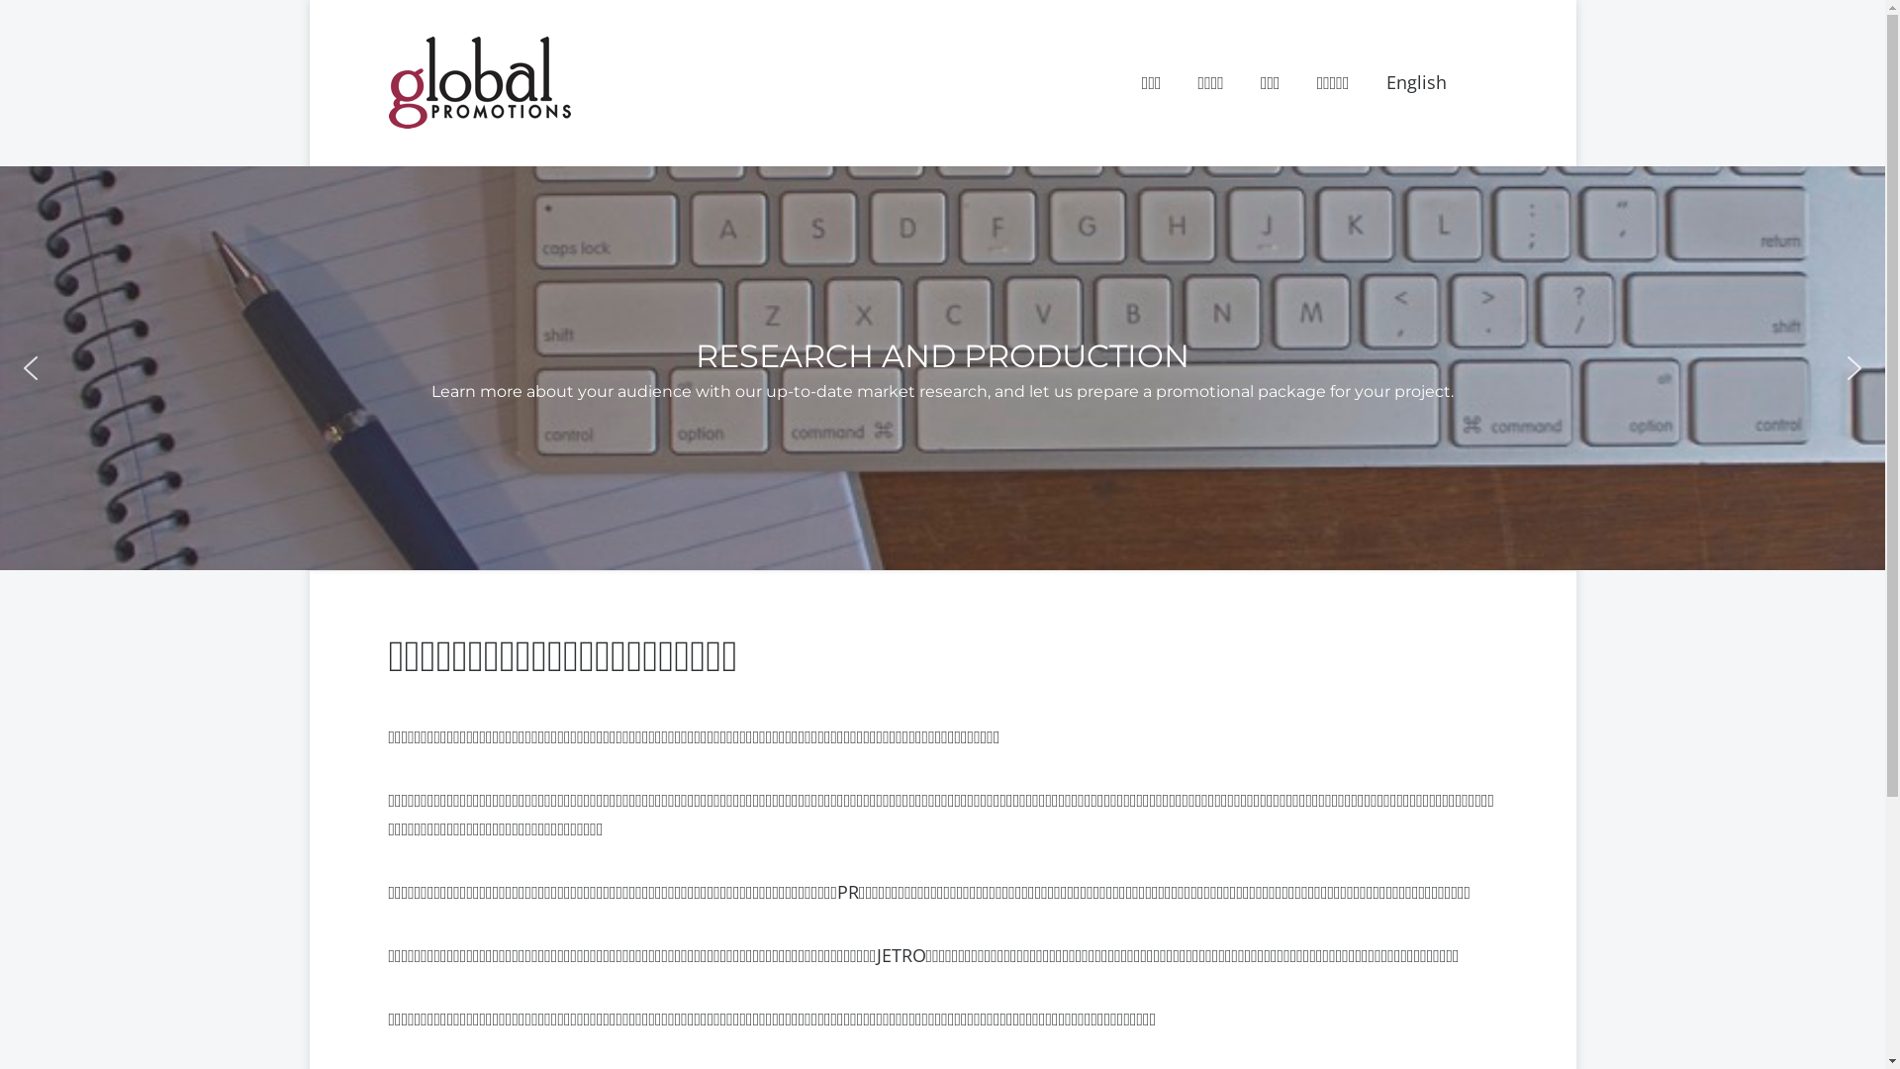 Image resolution: width=1900 pixels, height=1069 pixels. I want to click on English, so click(1415, 83).